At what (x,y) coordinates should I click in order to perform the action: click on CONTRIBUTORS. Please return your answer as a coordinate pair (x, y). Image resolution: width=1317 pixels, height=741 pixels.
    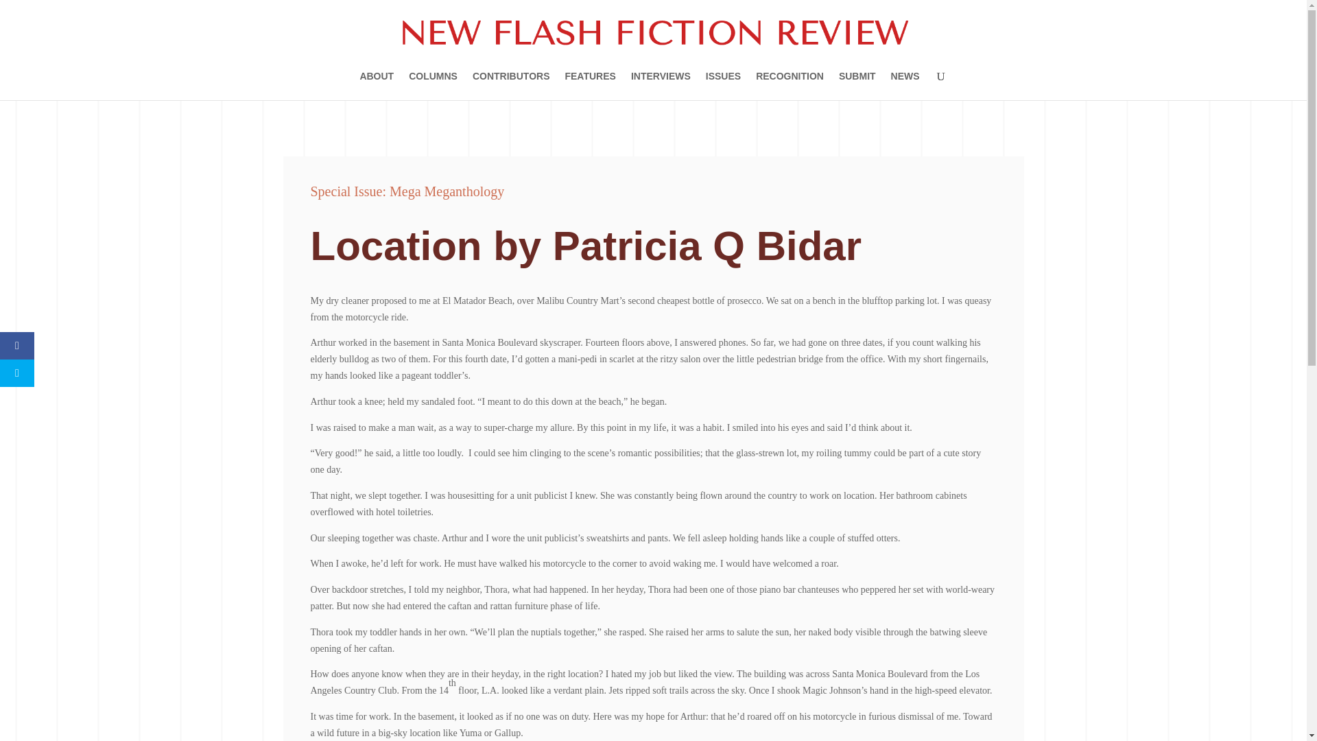
    Looking at the image, I should click on (512, 85).